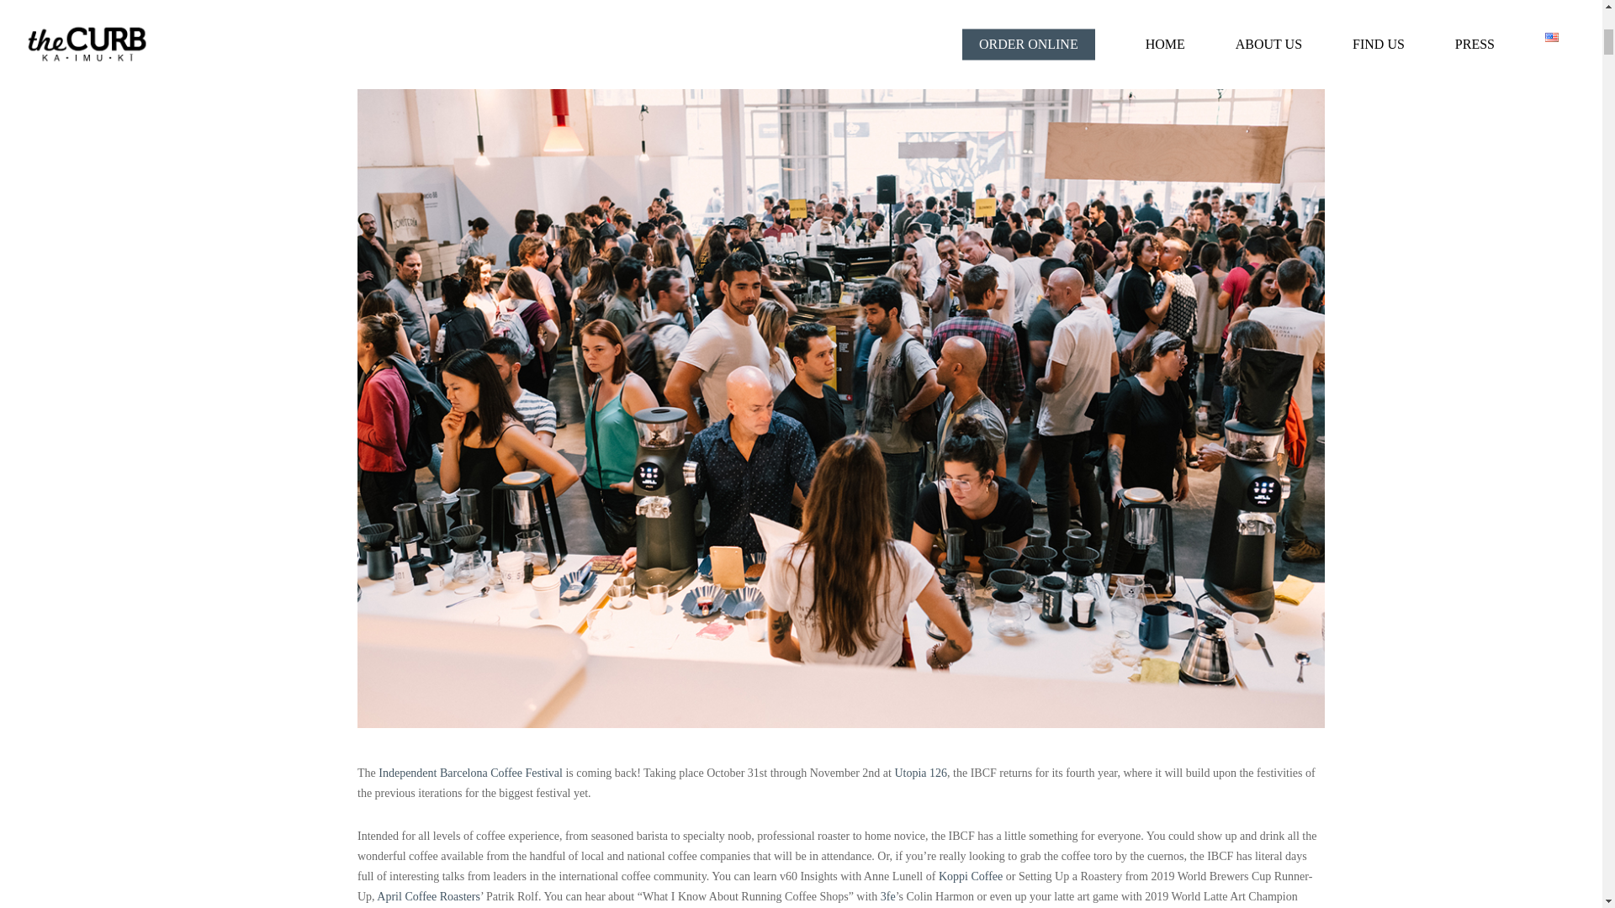  Describe the element at coordinates (427, 896) in the screenshot. I see `April Coffee Roasters` at that location.